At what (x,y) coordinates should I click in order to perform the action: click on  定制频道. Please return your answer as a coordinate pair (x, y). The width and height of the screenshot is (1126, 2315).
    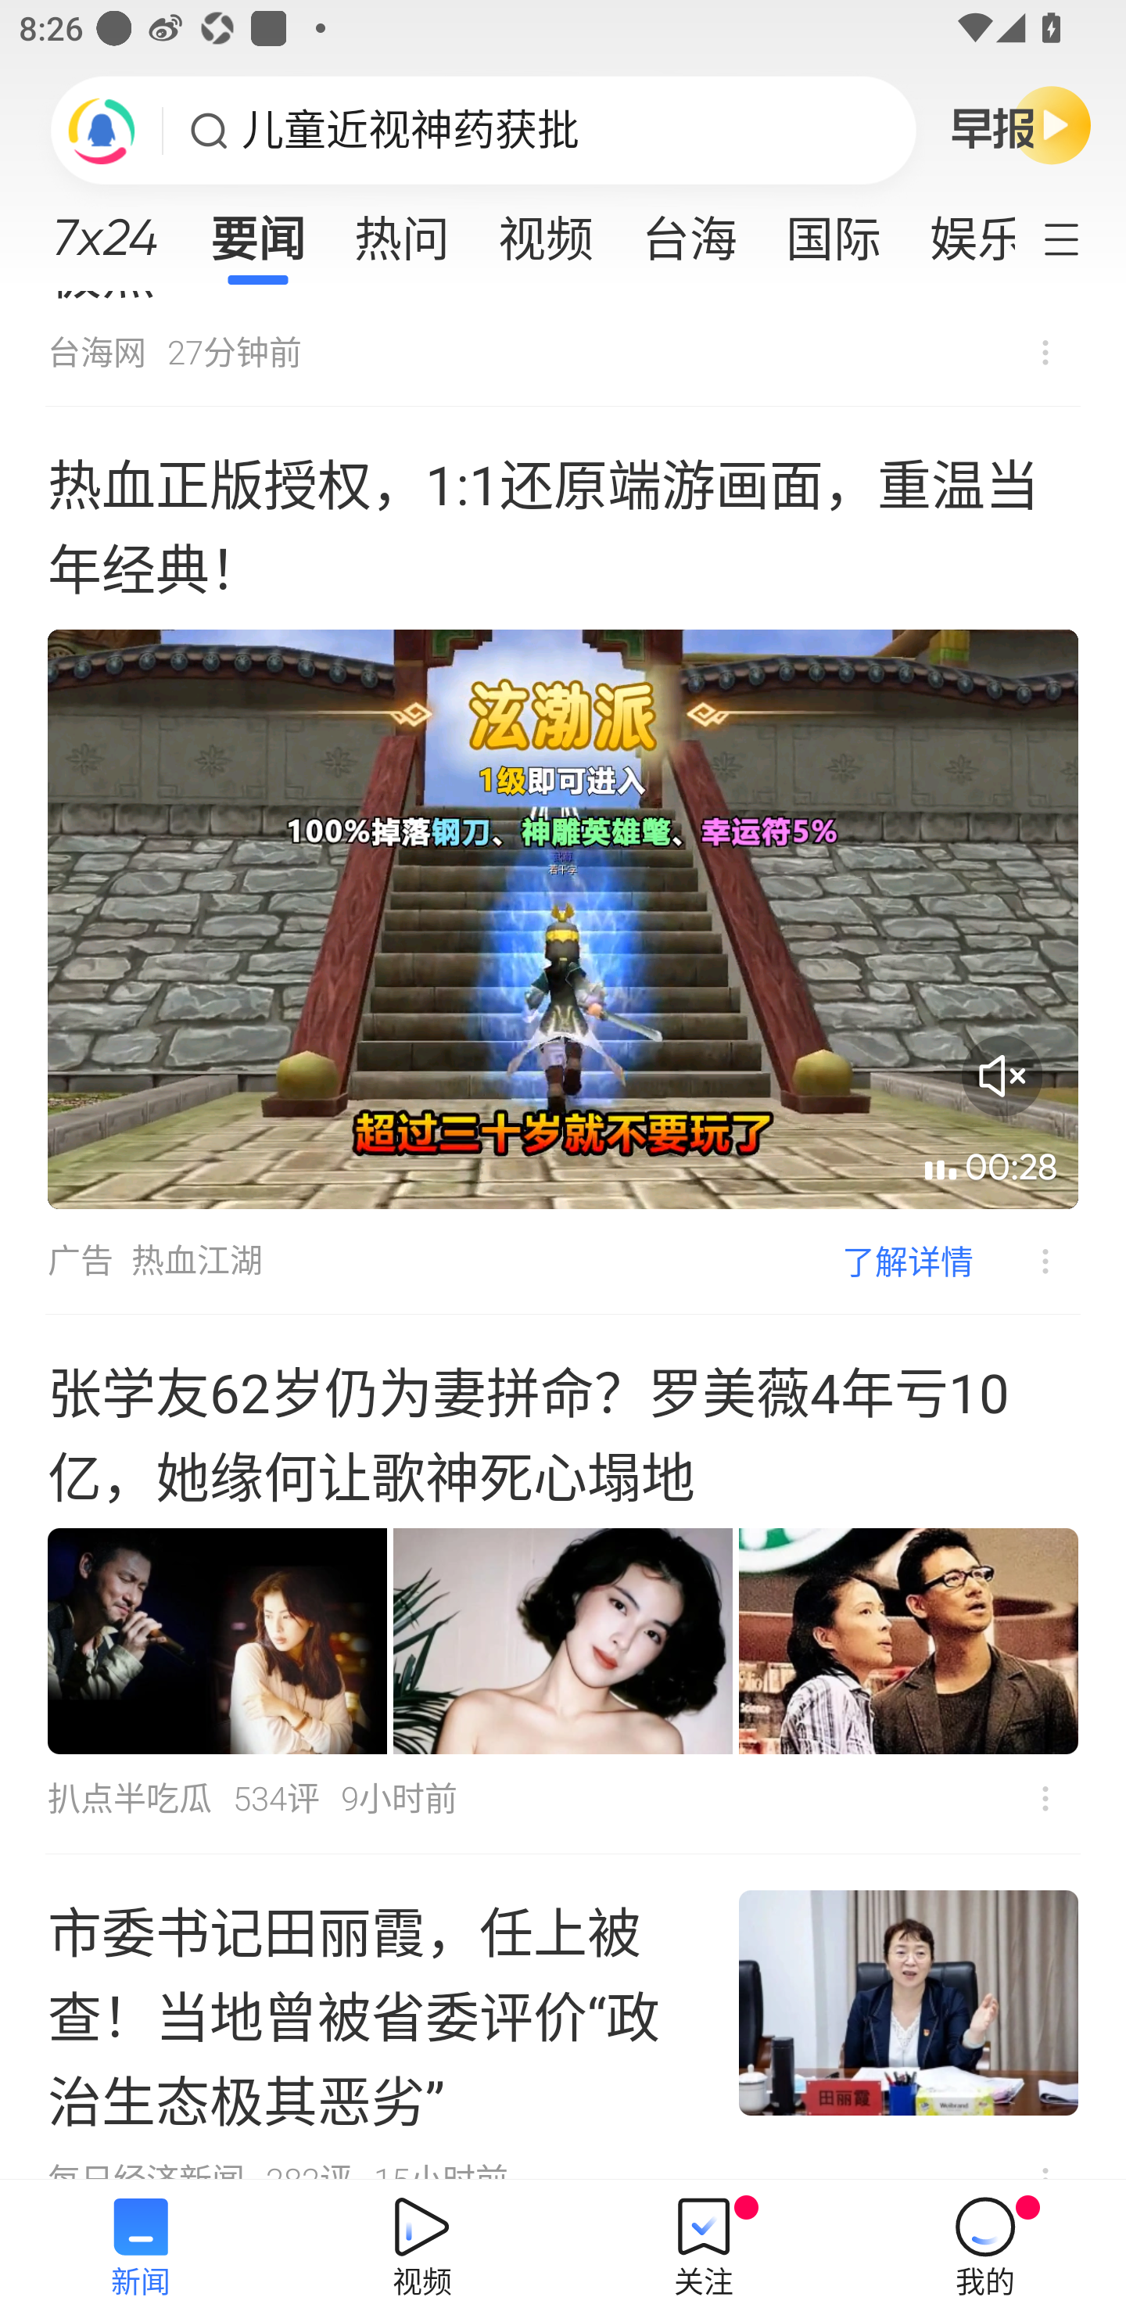
    Looking at the image, I should click on (1079, 237).